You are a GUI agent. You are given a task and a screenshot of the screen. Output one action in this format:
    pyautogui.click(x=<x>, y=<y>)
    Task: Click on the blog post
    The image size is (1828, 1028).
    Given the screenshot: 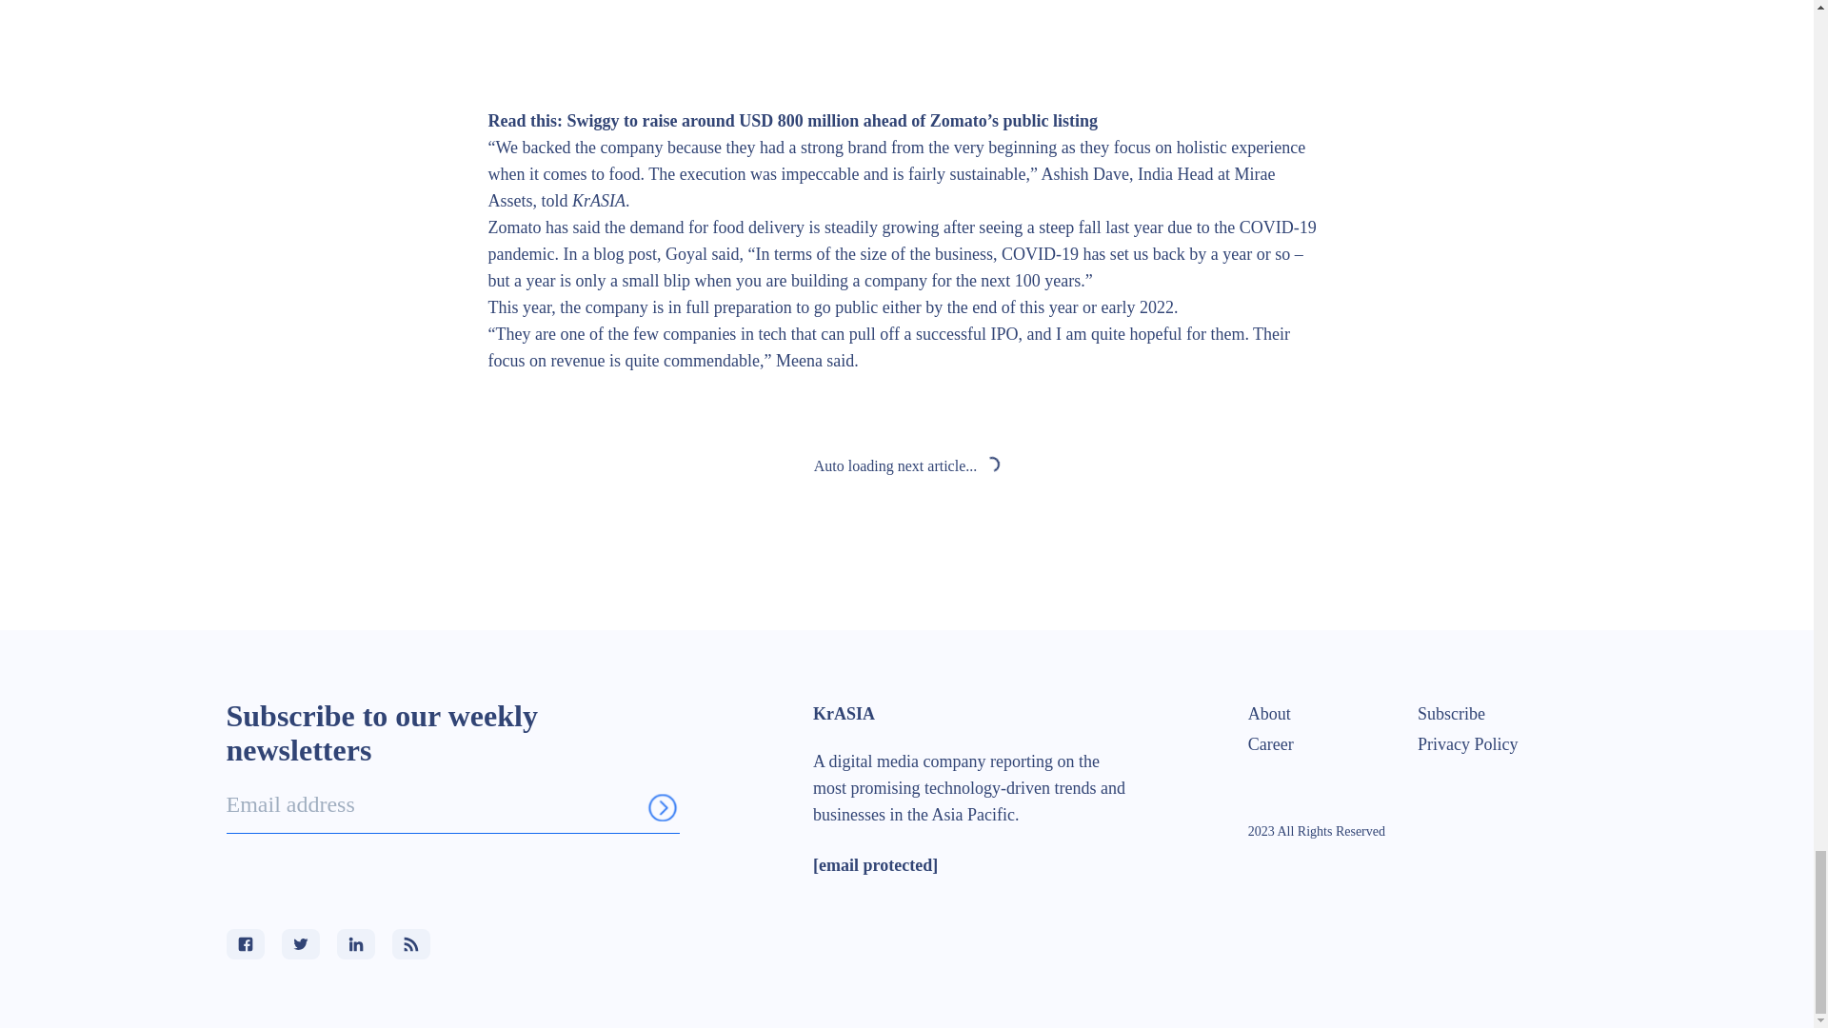 What is the action you would take?
    pyautogui.click(x=625, y=253)
    